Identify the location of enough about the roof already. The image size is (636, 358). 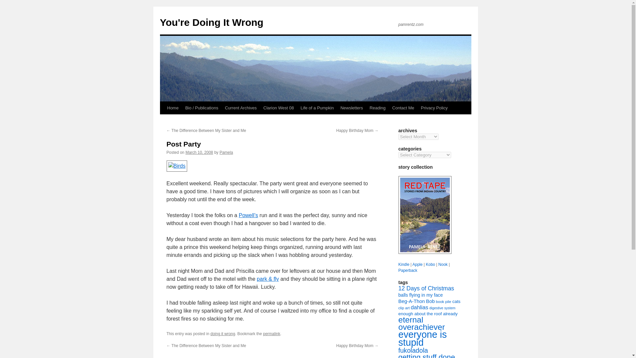
(427, 314).